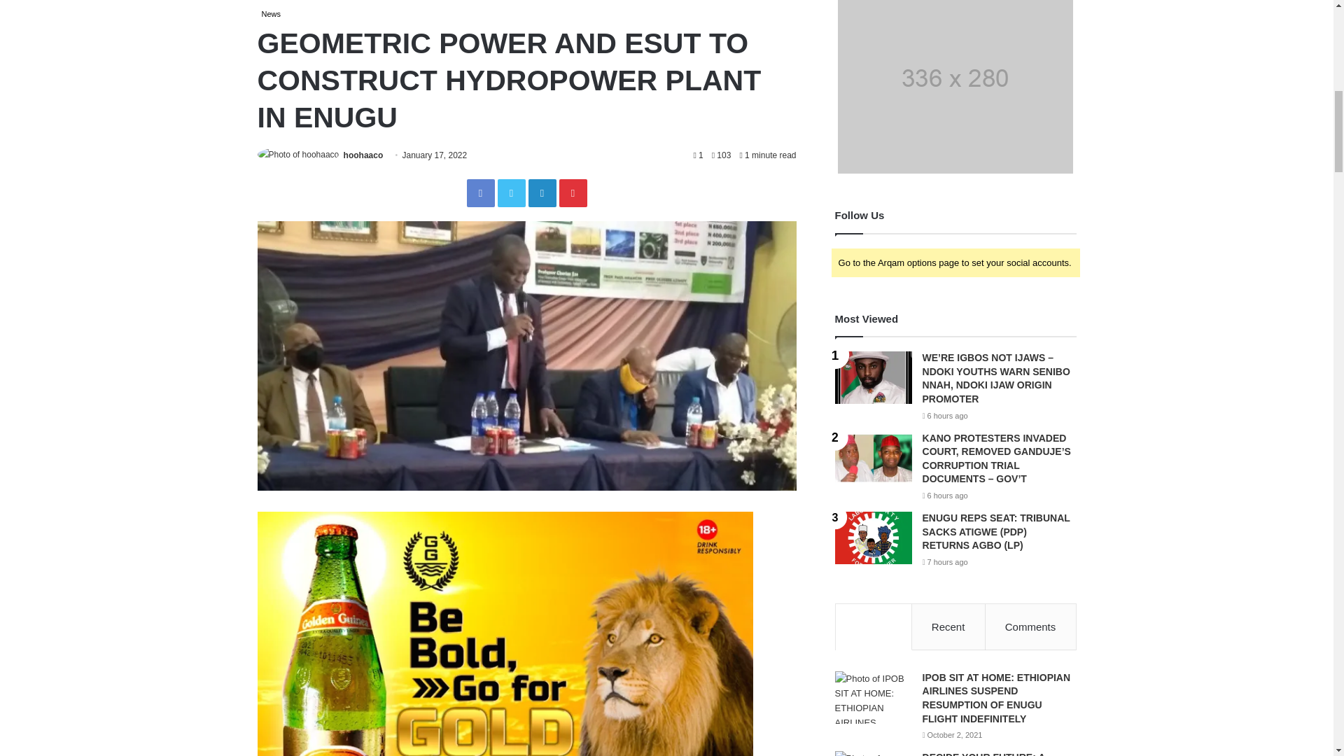 Image resolution: width=1344 pixels, height=756 pixels. Describe the element at coordinates (272, 14) in the screenshot. I see `News` at that location.